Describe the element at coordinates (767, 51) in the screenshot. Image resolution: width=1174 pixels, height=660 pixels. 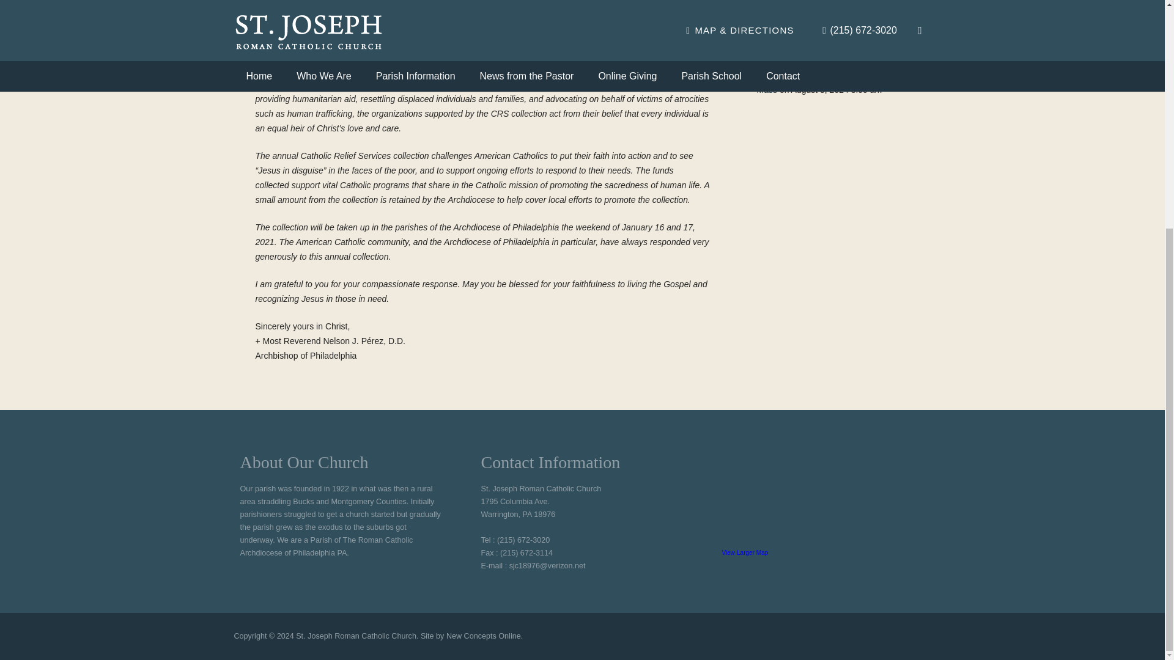
I see `Mass` at that location.